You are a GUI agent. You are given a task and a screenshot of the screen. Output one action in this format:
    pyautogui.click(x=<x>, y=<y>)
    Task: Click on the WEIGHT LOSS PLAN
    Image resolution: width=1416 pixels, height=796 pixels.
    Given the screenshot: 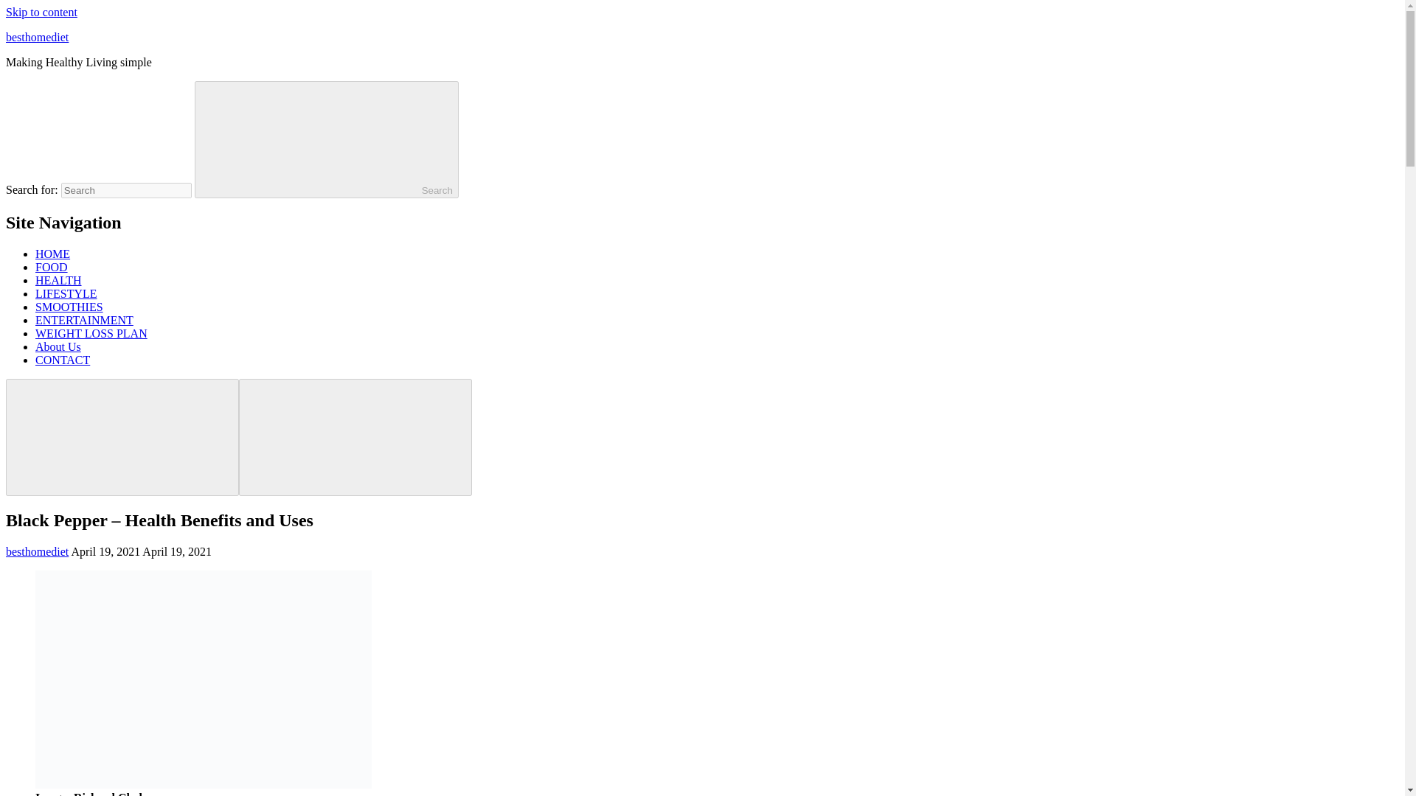 What is the action you would take?
    pyautogui.click(x=91, y=333)
    